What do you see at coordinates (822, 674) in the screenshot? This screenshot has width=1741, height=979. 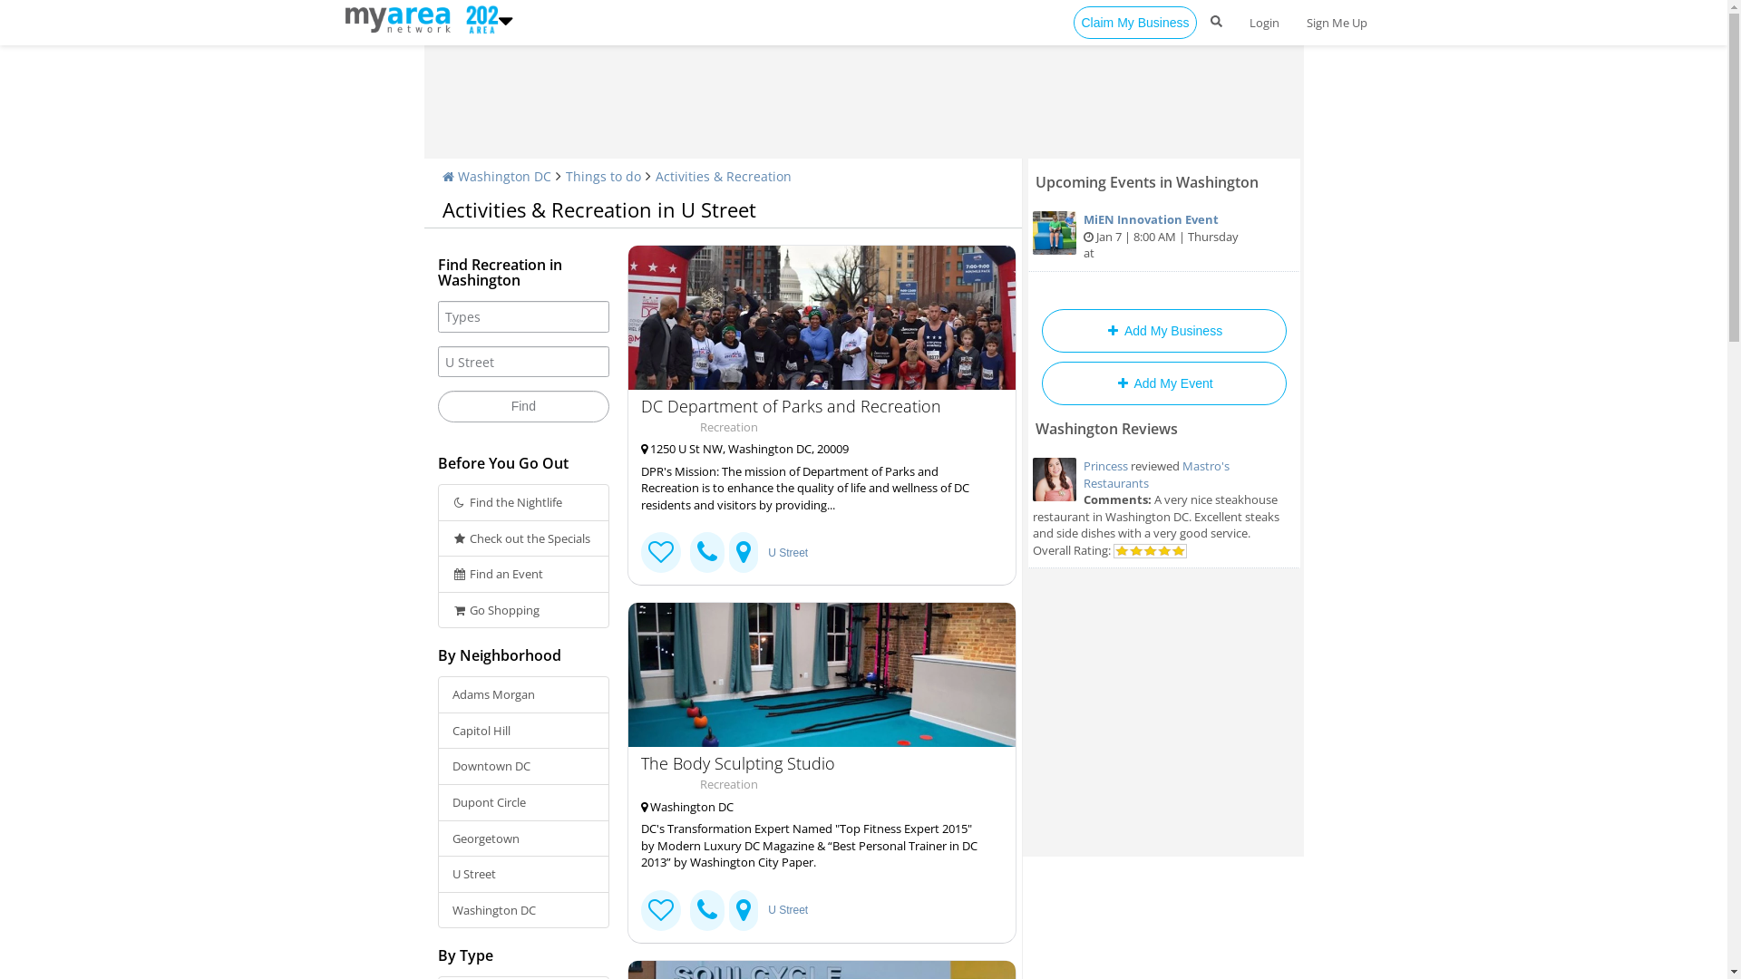 I see `The Body Sculpting Studio` at bounding box center [822, 674].